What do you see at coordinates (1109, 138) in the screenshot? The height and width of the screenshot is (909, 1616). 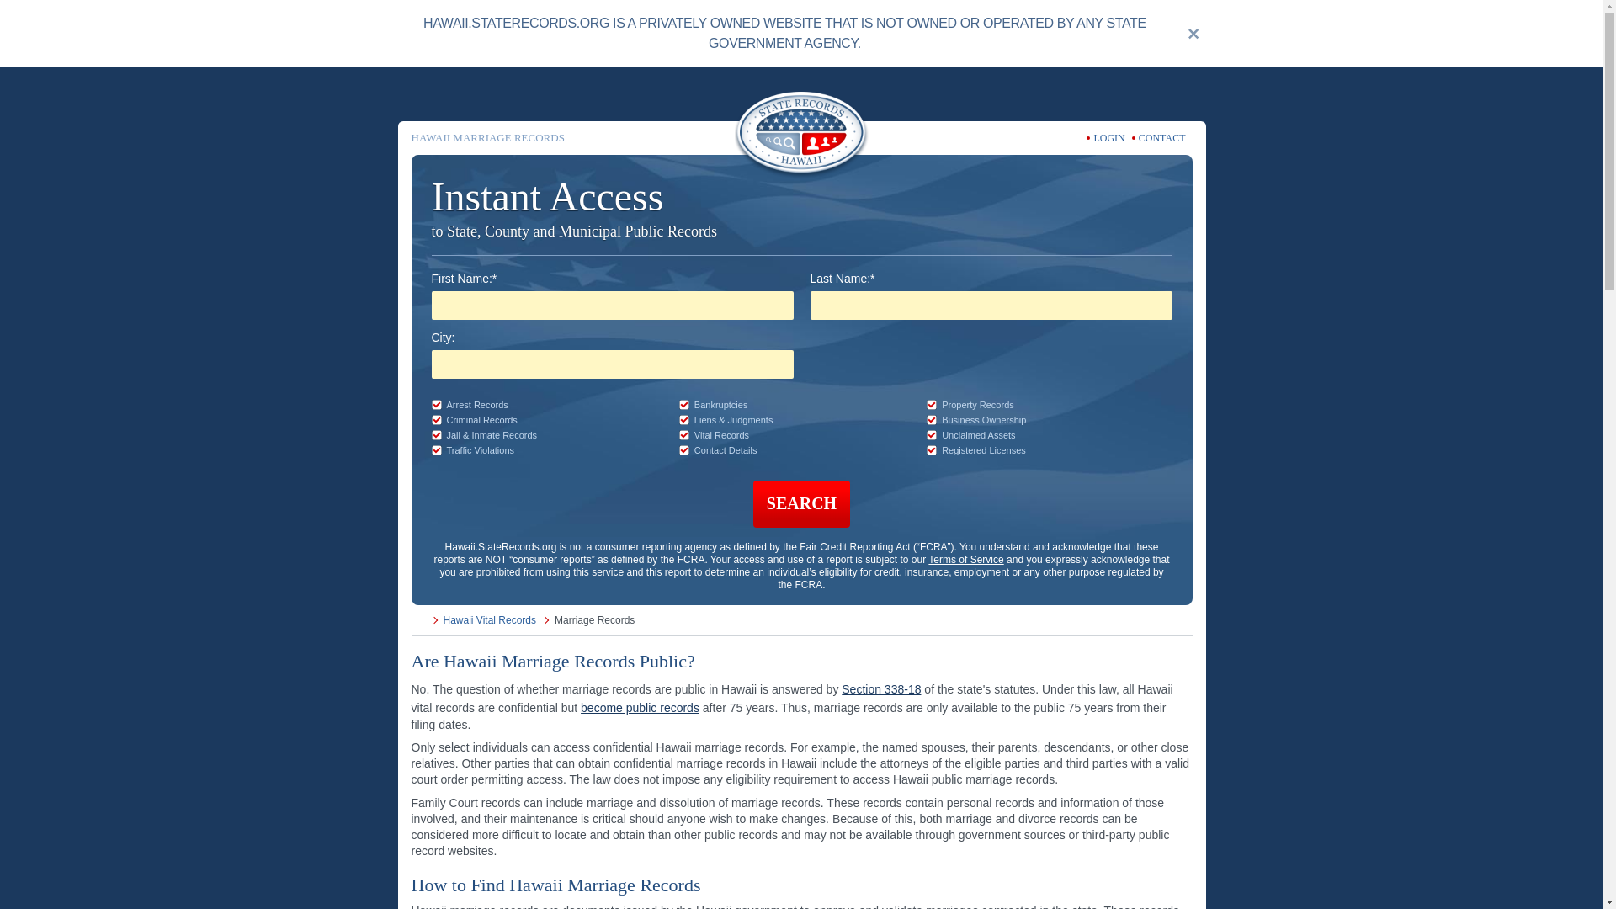 I see `LOGIN` at bounding box center [1109, 138].